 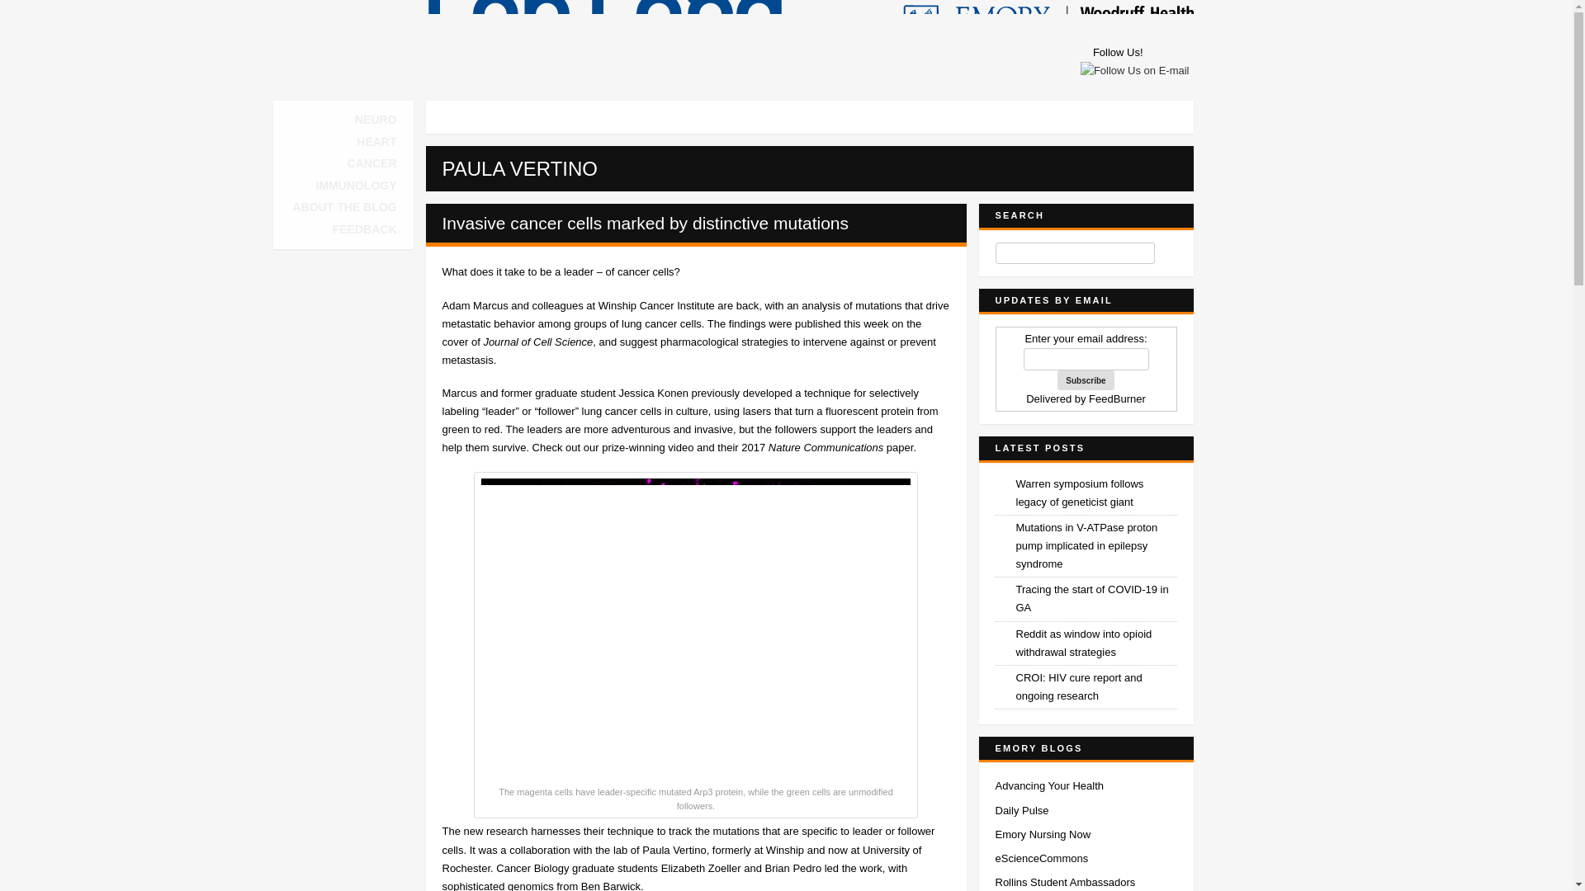 What do you see at coordinates (376, 120) in the screenshot?
I see `NEURO` at bounding box center [376, 120].